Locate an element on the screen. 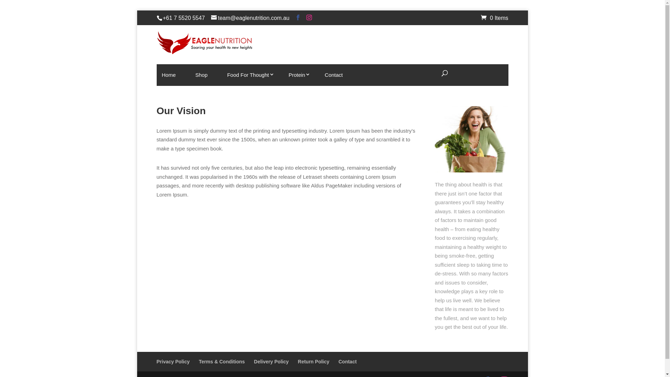 This screenshot has height=377, width=670. Home is located at coordinates (169, 75).